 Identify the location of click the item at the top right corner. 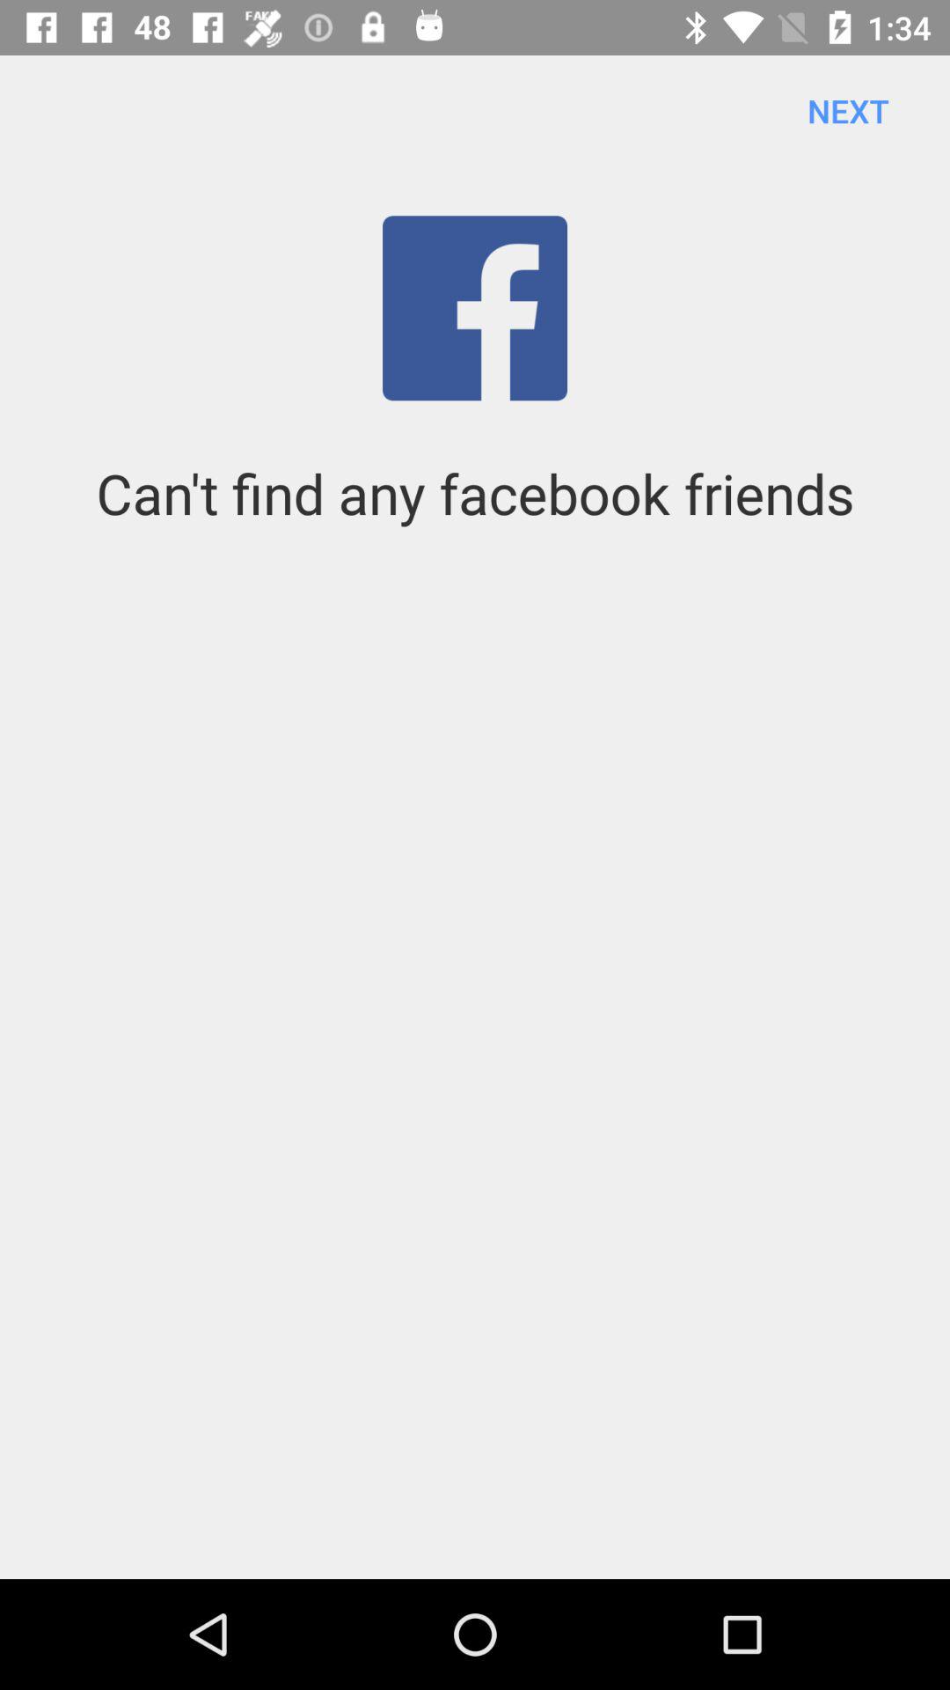
(848, 111).